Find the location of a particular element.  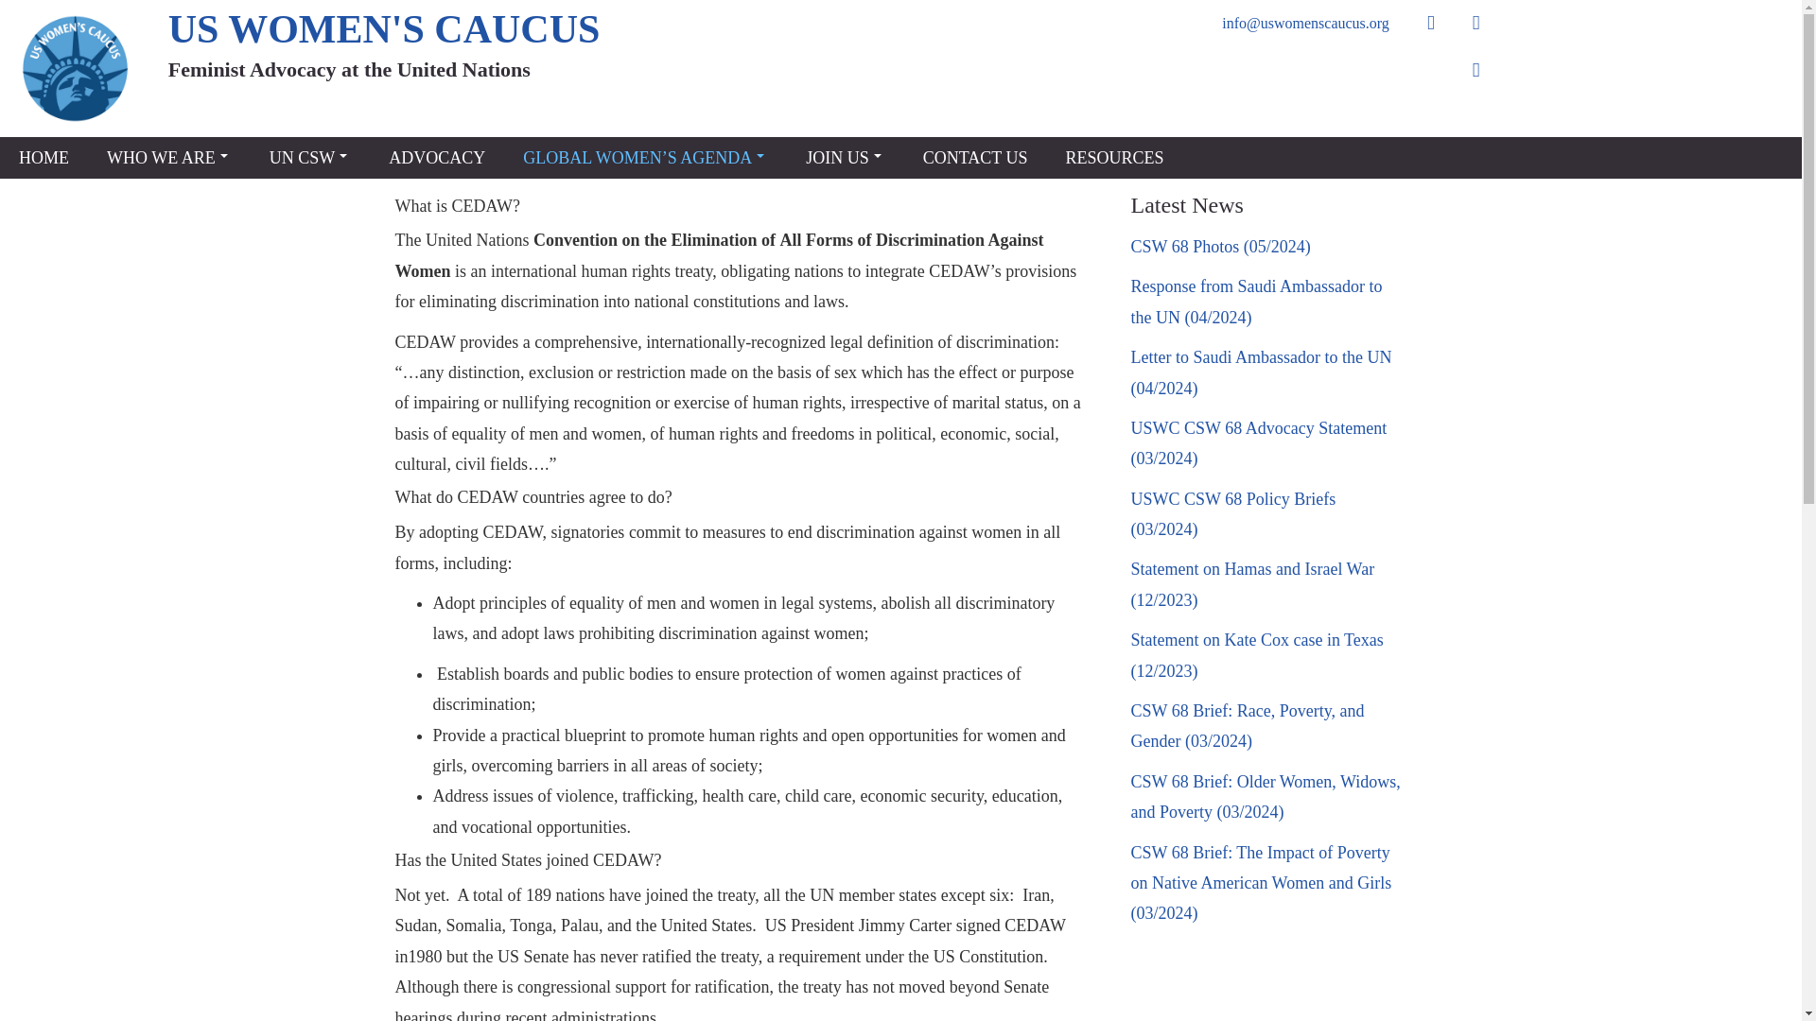

UN CSW is located at coordinates (310, 157).